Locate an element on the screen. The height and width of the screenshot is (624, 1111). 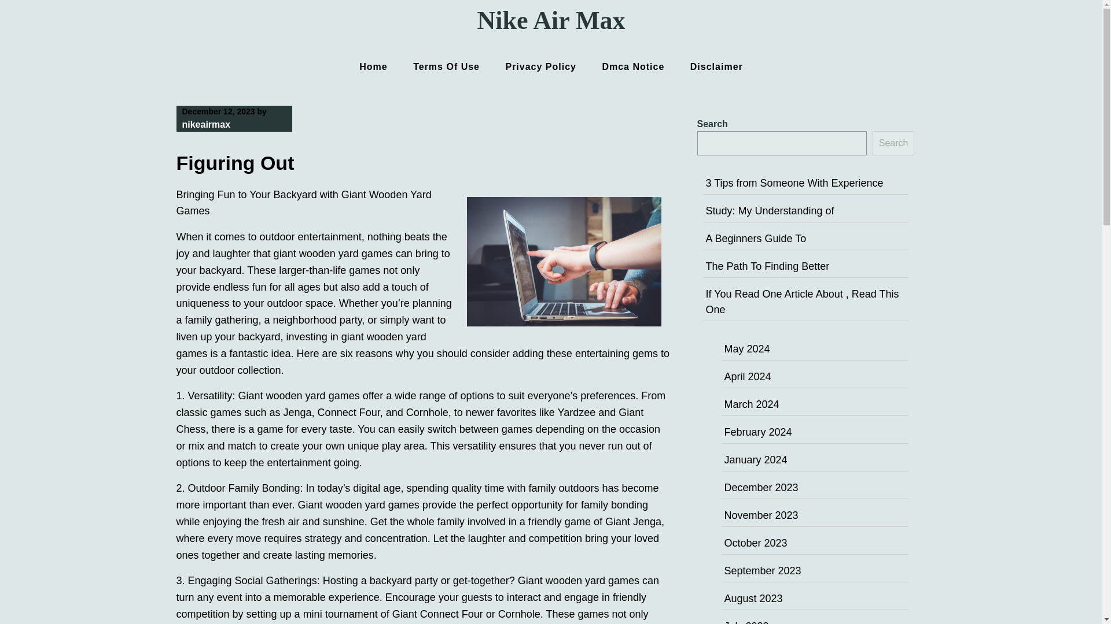
Search is located at coordinates (893, 143).